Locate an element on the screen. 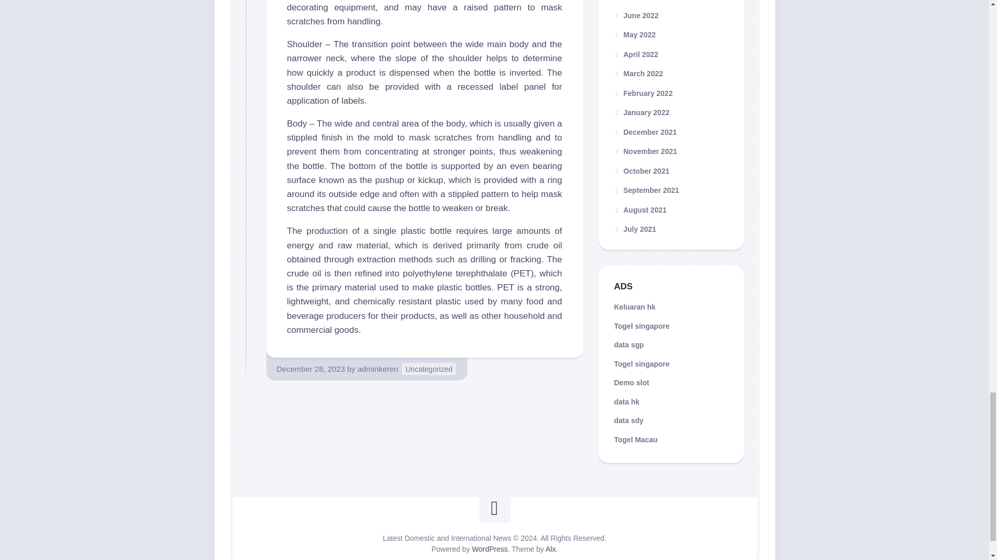 This screenshot has height=560, width=997. Posts by adminkeren is located at coordinates (377, 369).